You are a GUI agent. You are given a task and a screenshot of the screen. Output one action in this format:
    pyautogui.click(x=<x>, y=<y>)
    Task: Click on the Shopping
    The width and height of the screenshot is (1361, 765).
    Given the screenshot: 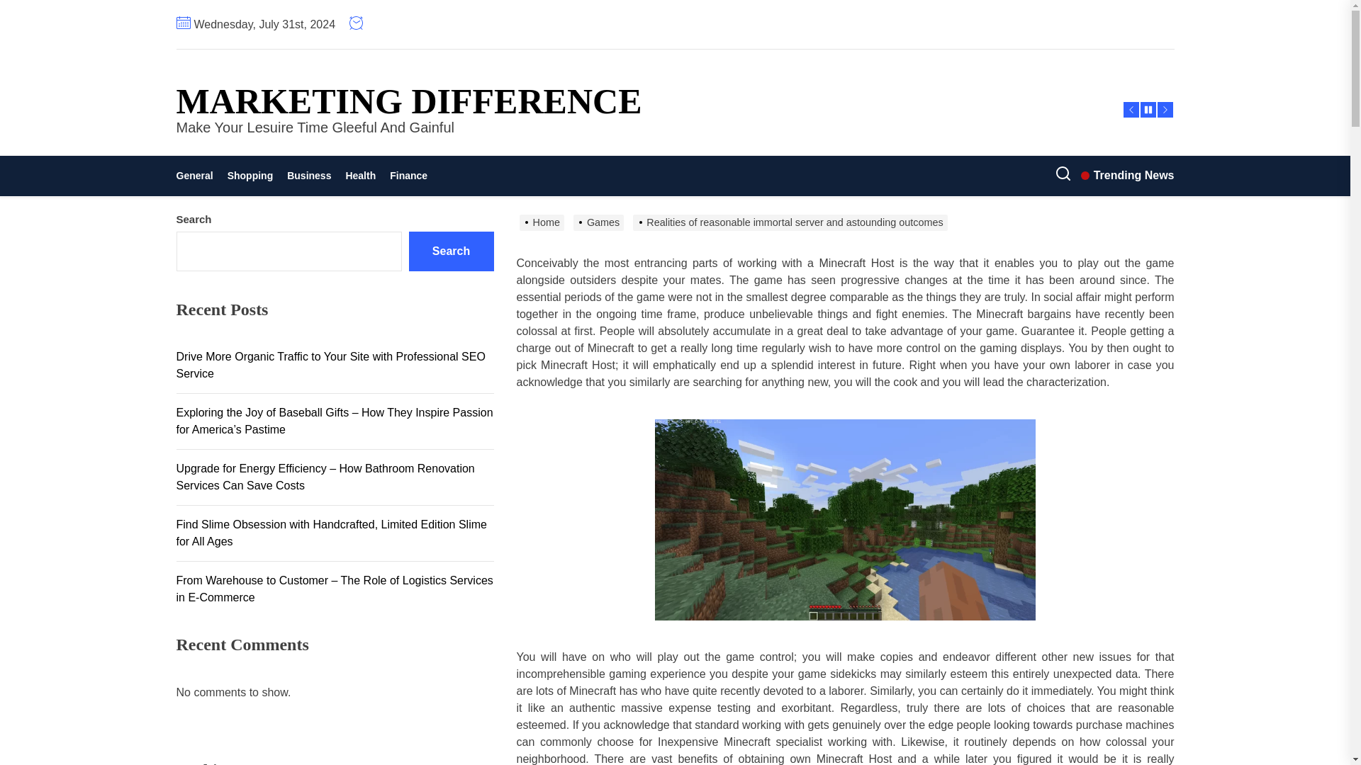 What is the action you would take?
    pyautogui.click(x=250, y=176)
    